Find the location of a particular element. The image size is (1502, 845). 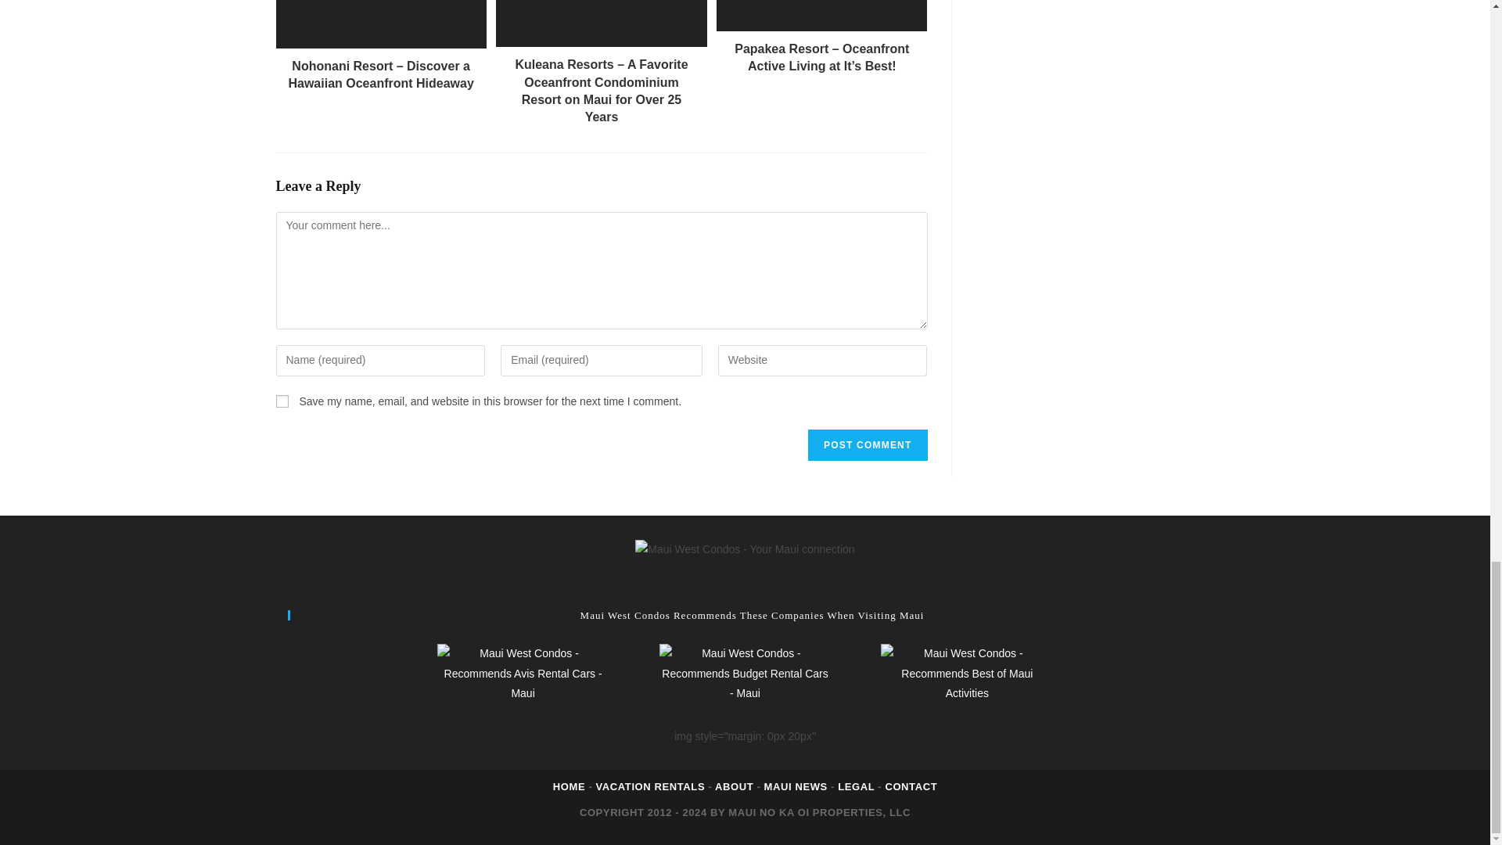

yes is located at coordinates (282, 401).